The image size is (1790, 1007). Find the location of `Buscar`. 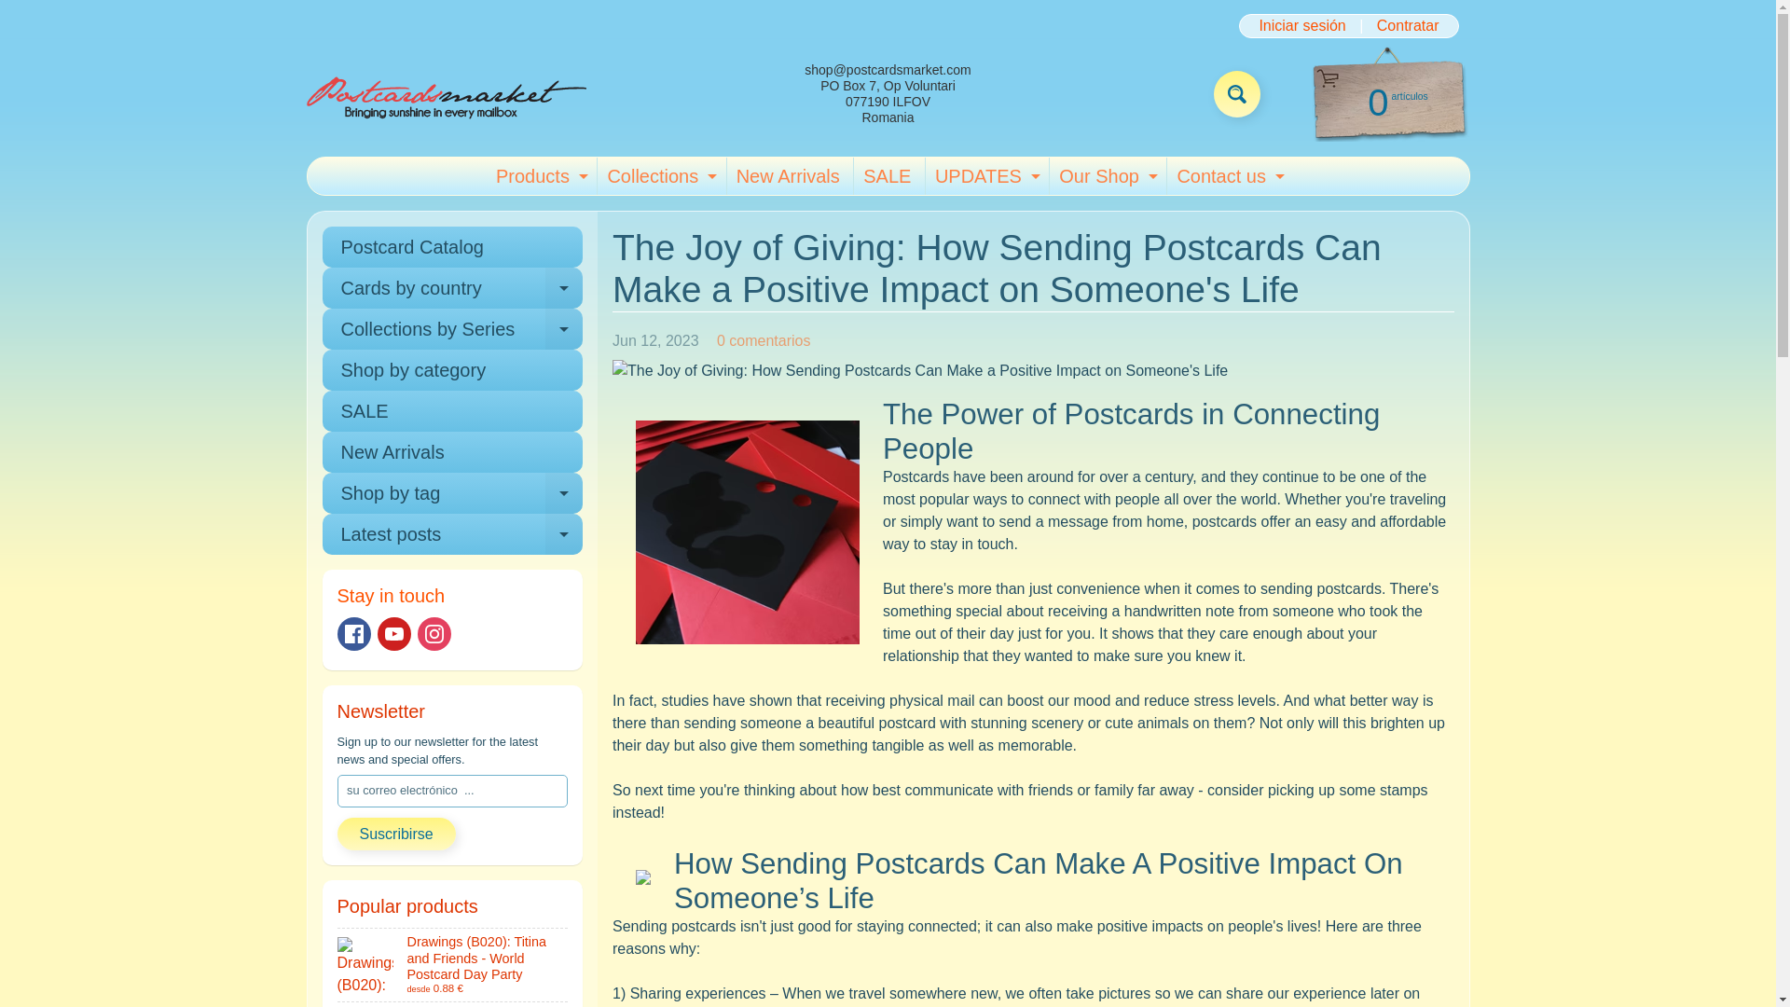

Buscar is located at coordinates (539, 175).